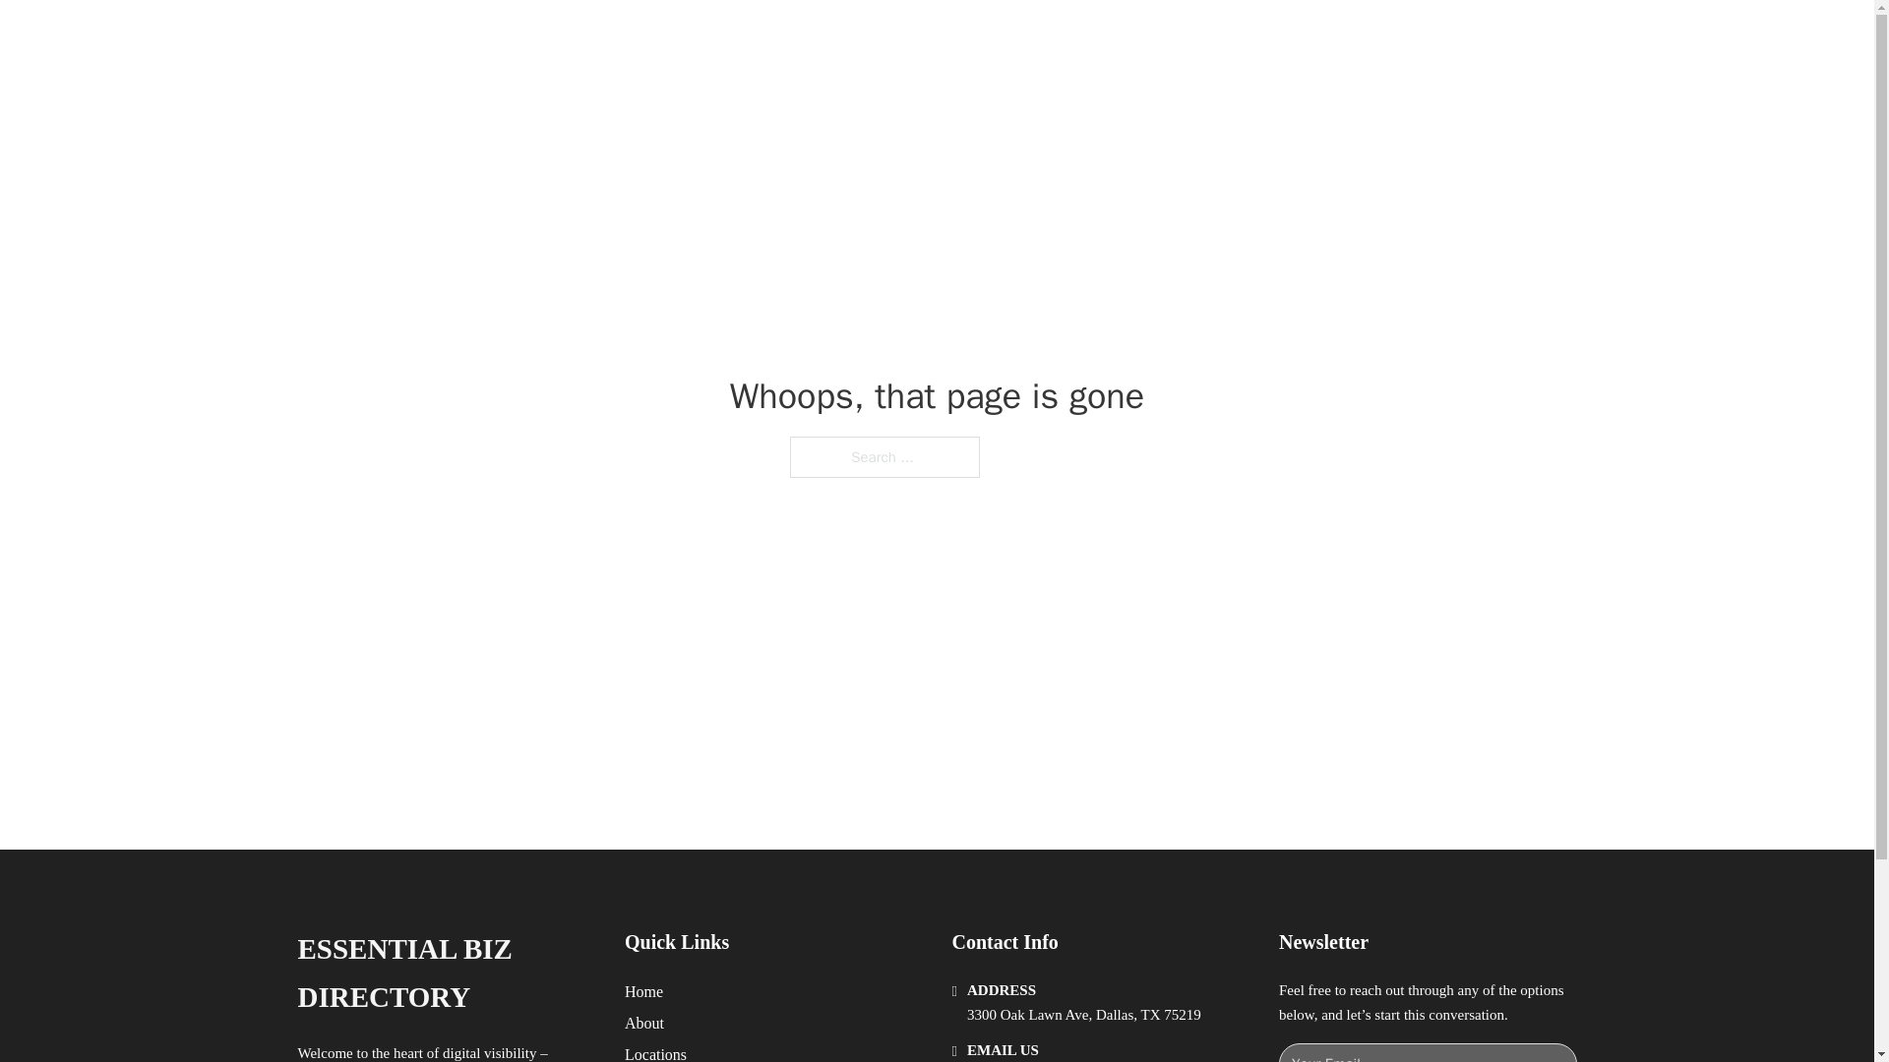 This screenshot has height=1062, width=1889. I want to click on LOCATIONS, so click(1285, 37).